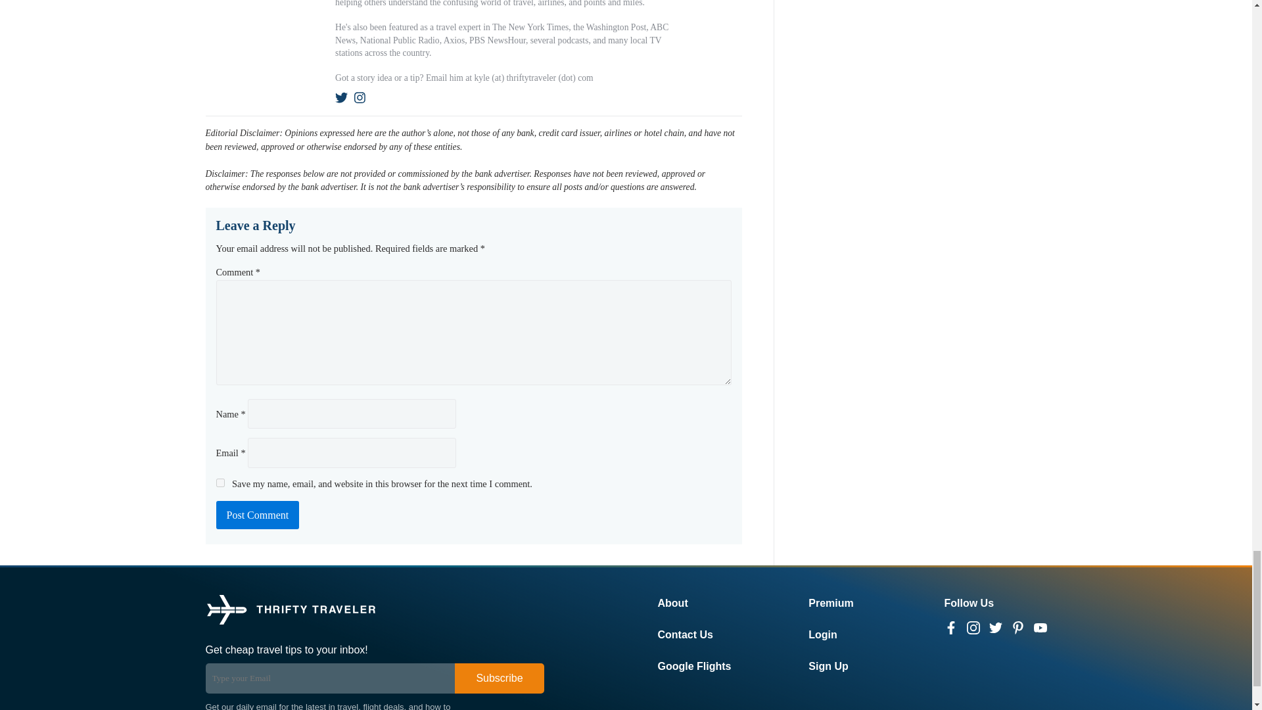  I want to click on Twitter logo: link to the author's twitter page, so click(342, 97).